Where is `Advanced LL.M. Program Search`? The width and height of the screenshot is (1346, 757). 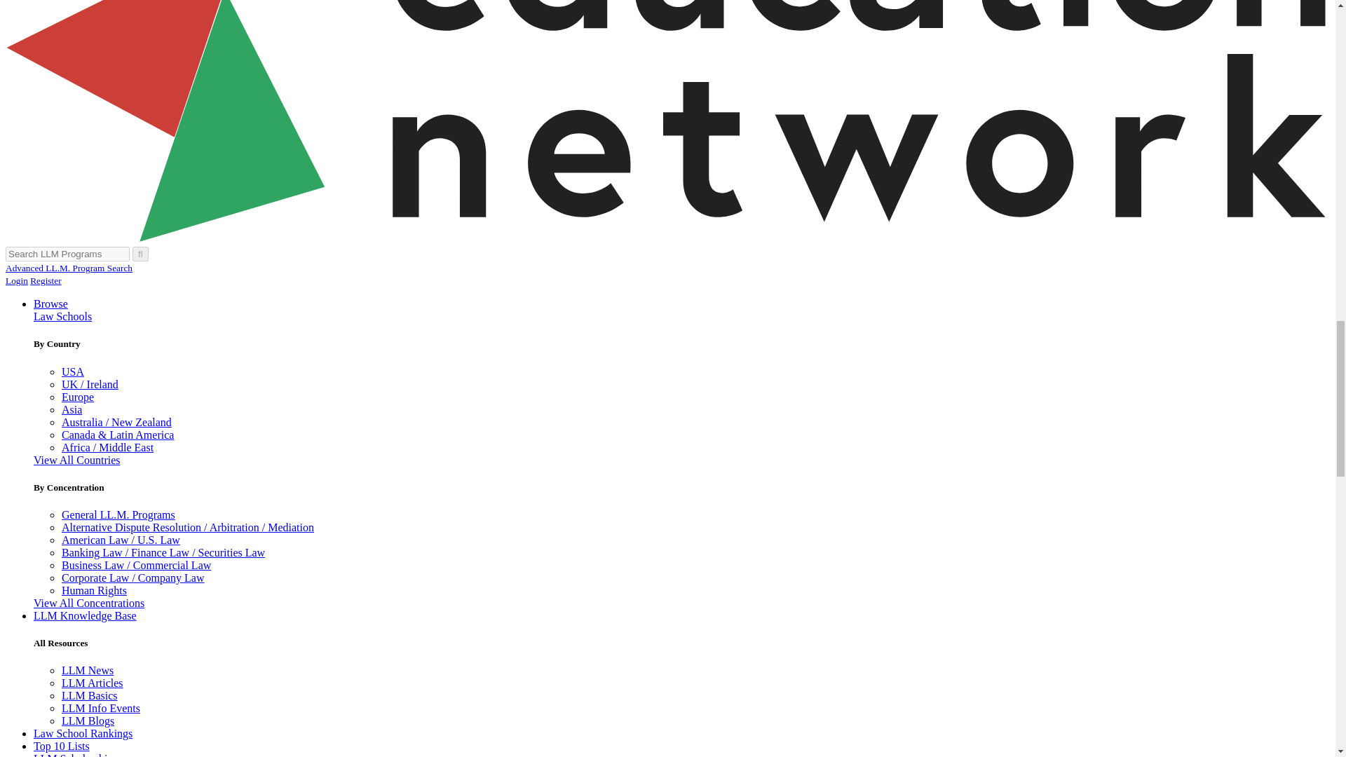 Advanced LL.M. Program Search is located at coordinates (78, 397).